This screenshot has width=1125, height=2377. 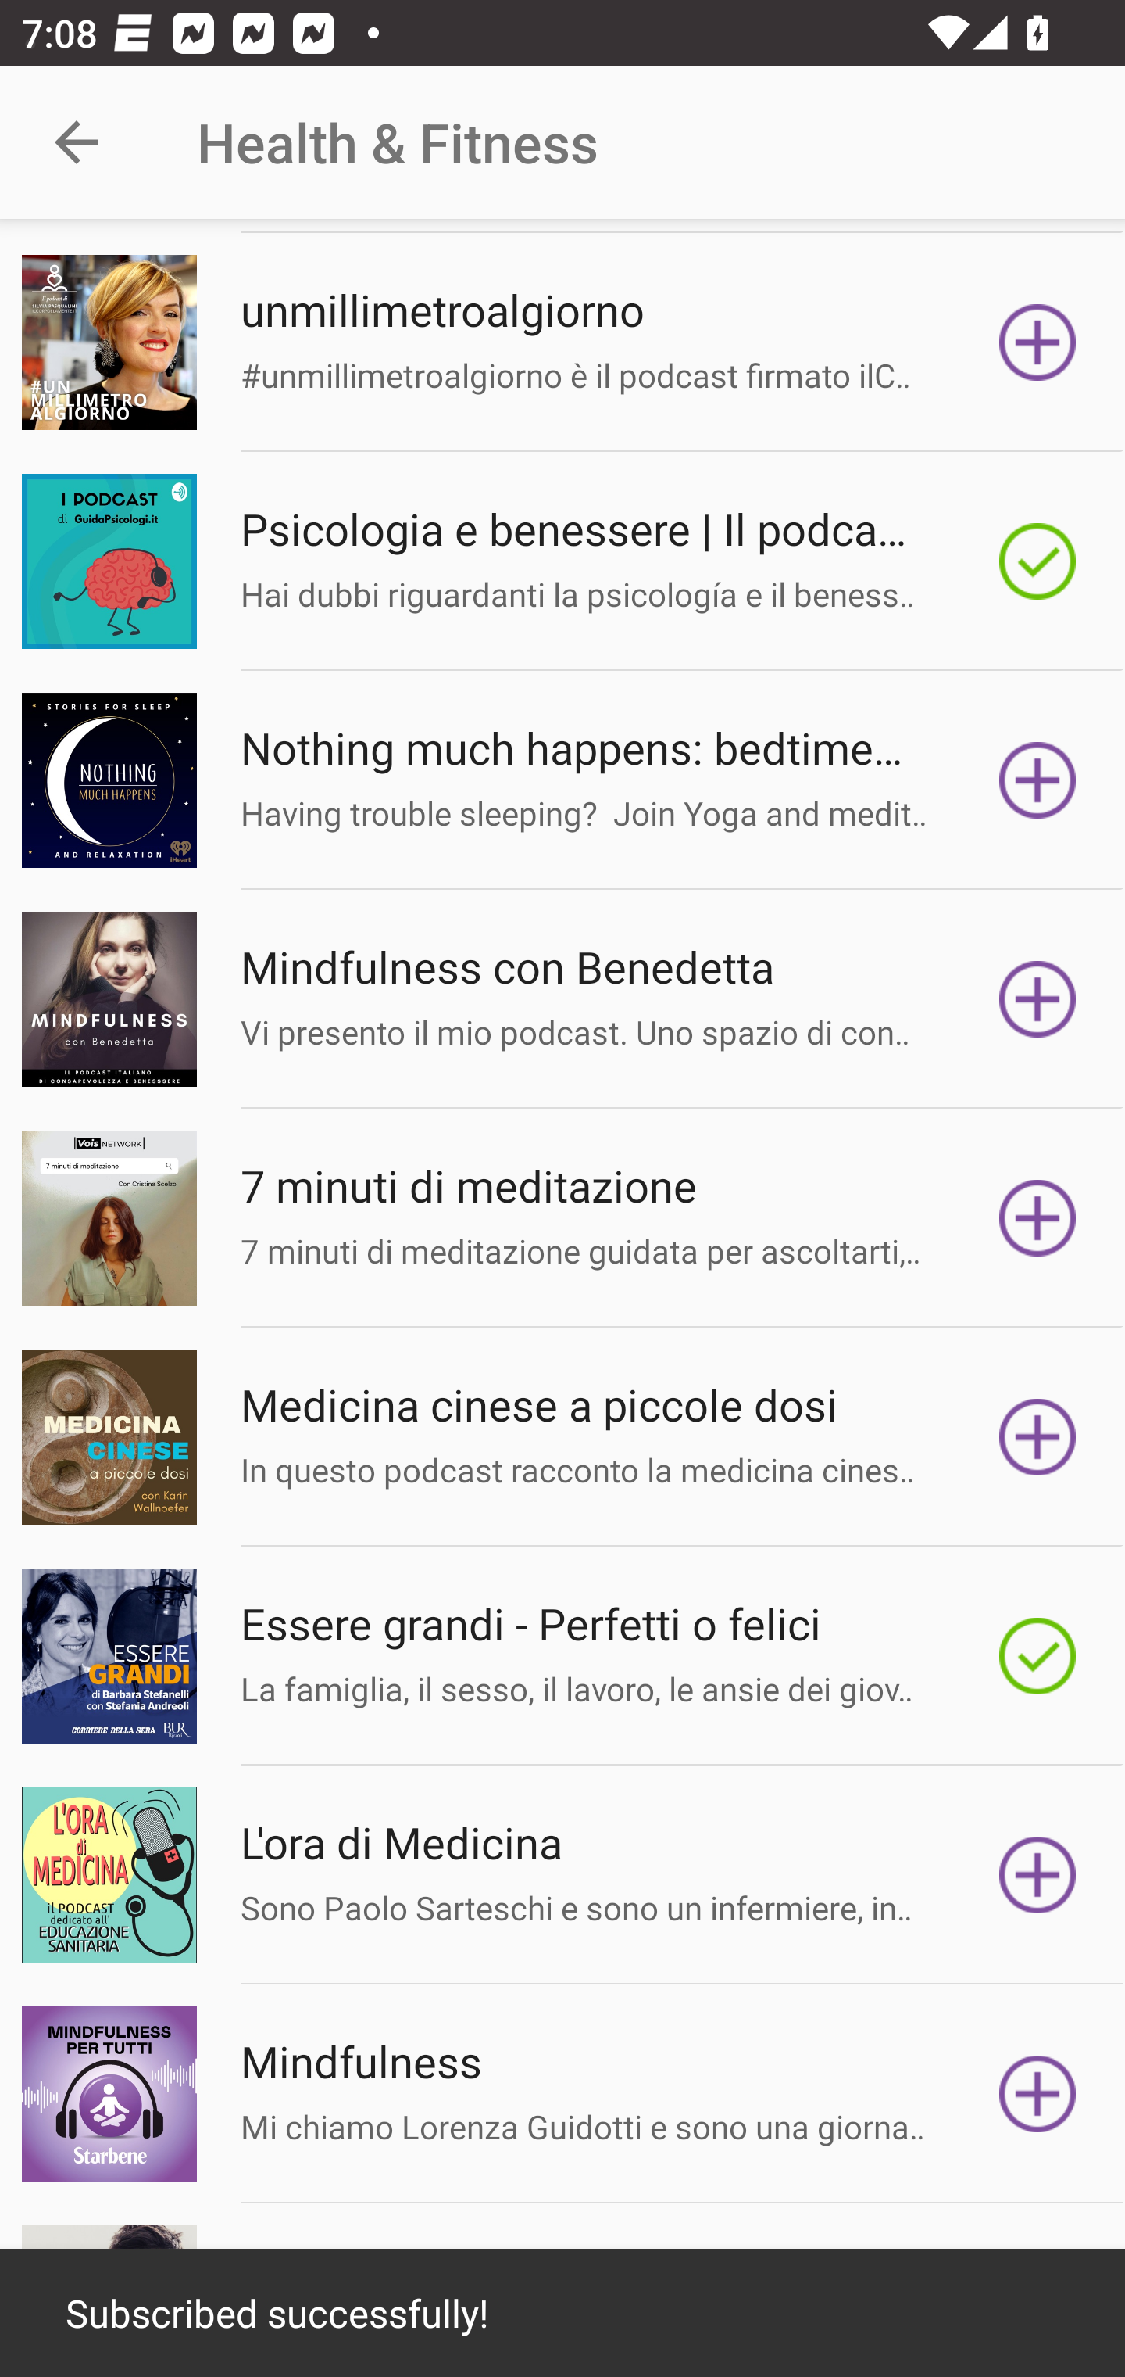 I want to click on Subscribe, so click(x=1037, y=1218).